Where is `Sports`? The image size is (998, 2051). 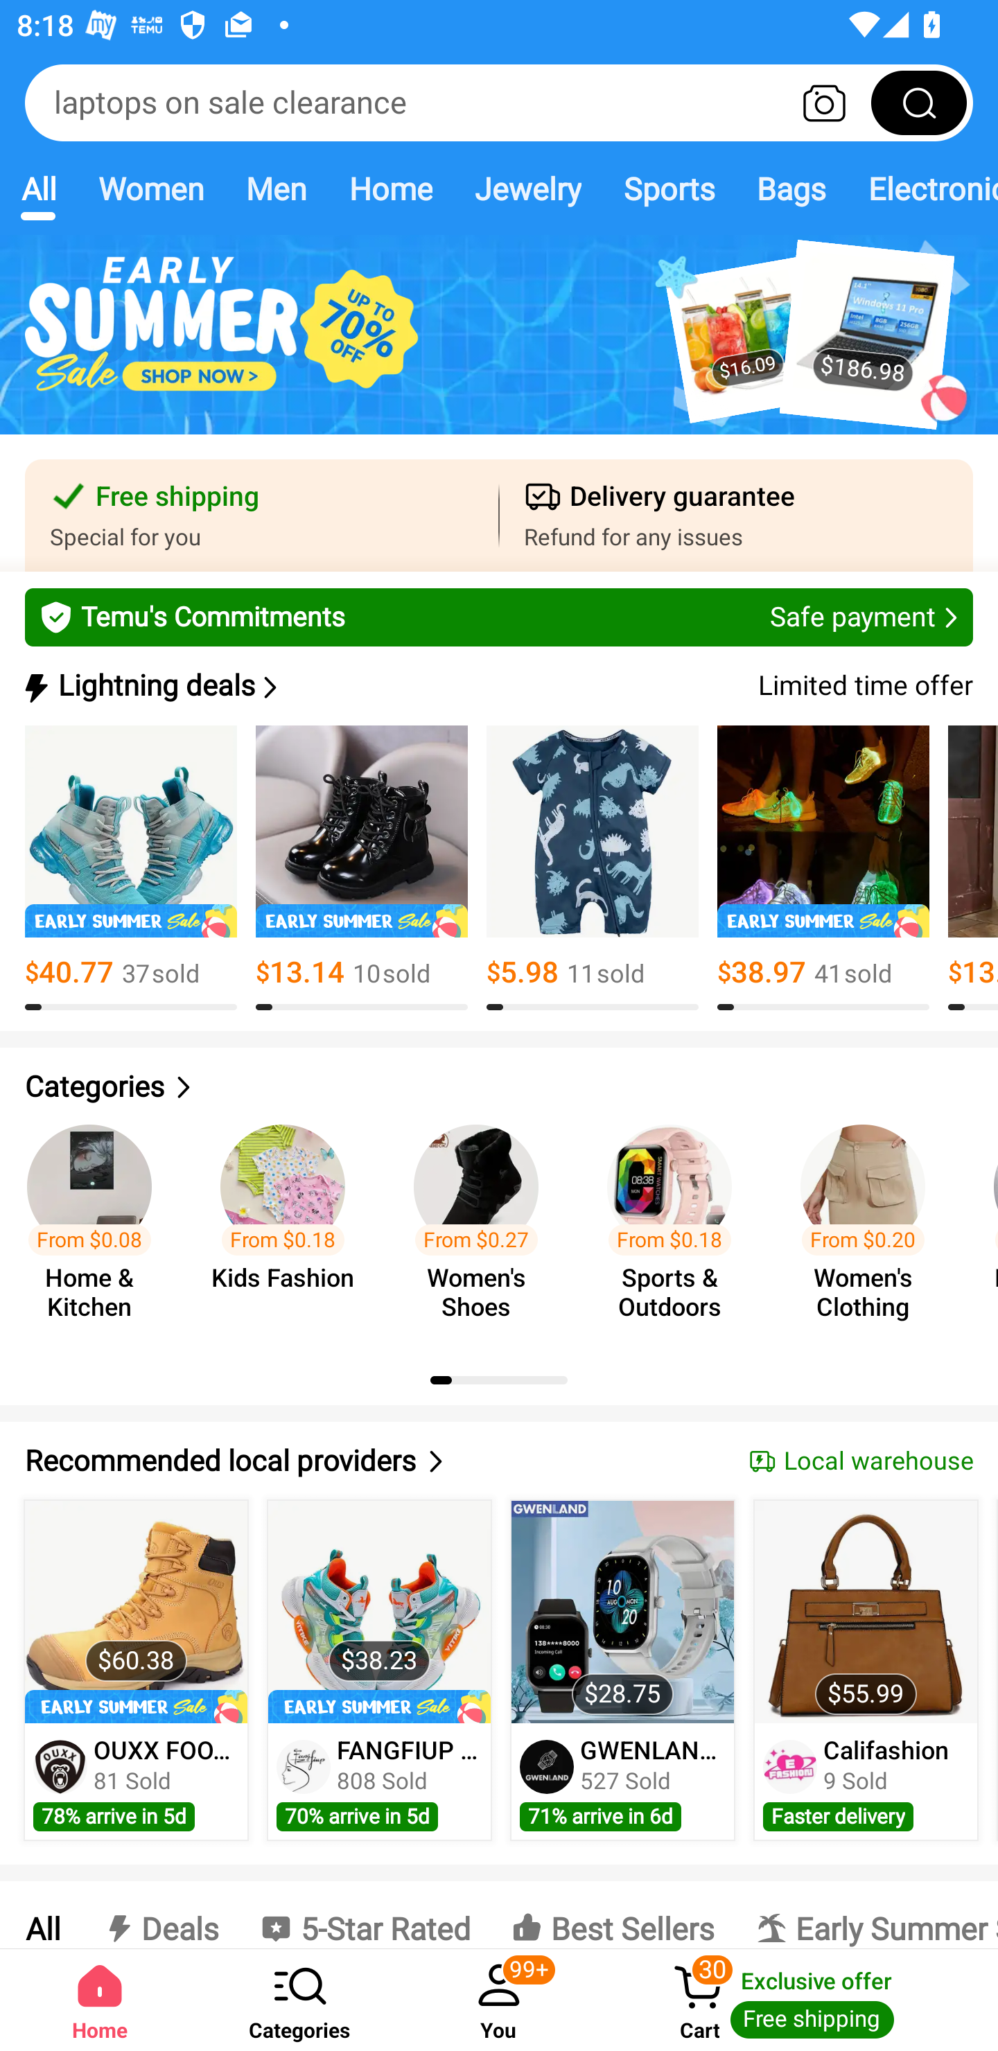 Sports is located at coordinates (669, 188).